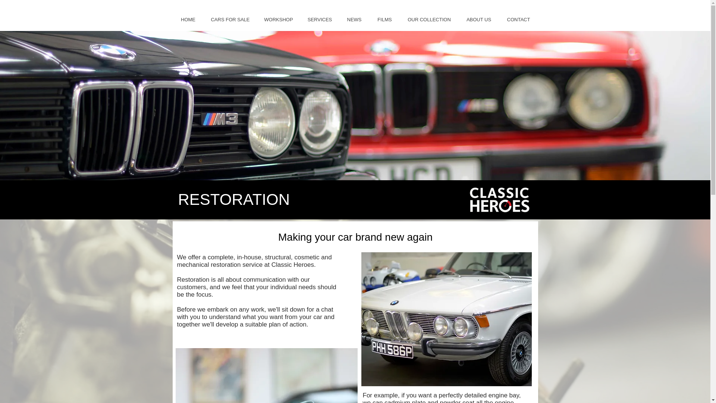 This screenshot has width=716, height=403. Describe the element at coordinates (446, 319) in the screenshot. I see `2500.jpg` at that location.